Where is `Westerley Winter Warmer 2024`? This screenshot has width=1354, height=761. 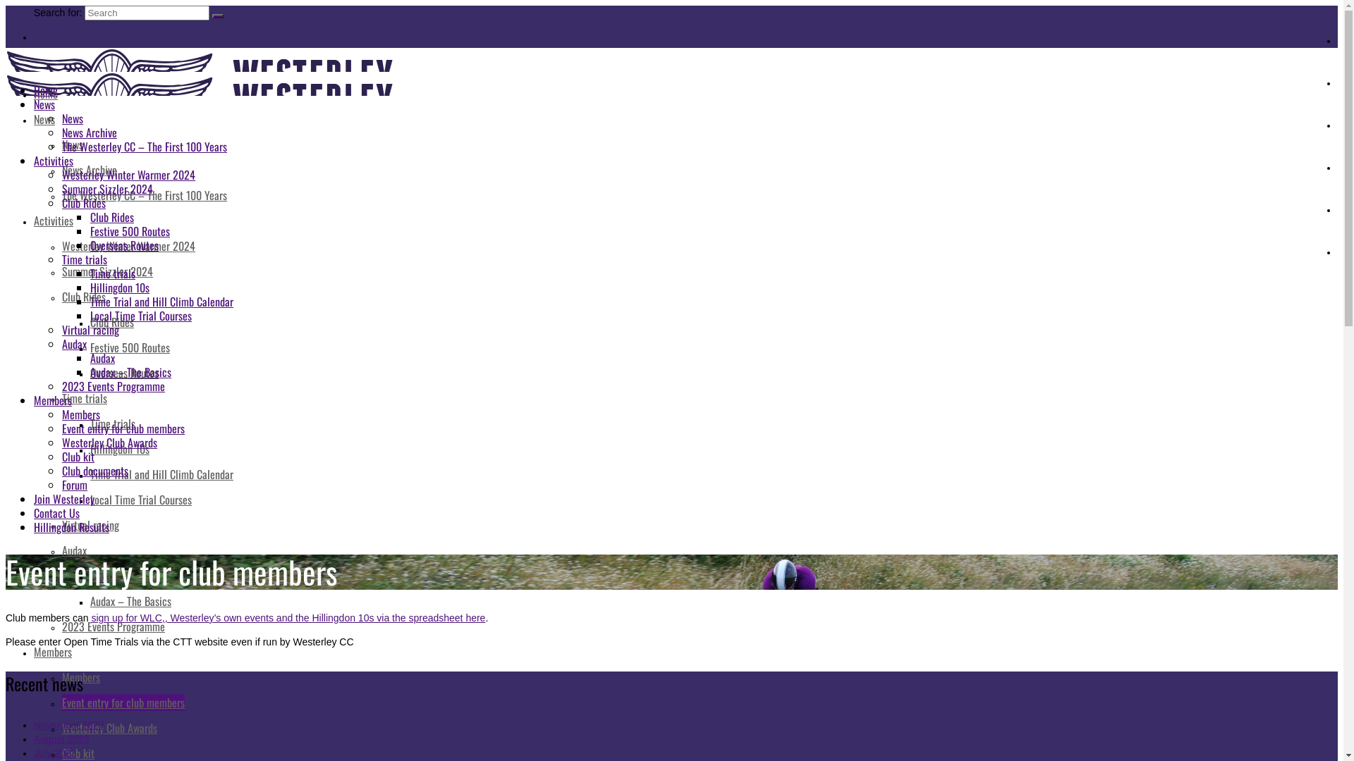 Westerley Winter Warmer 2024 is located at coordinates (128, 246).